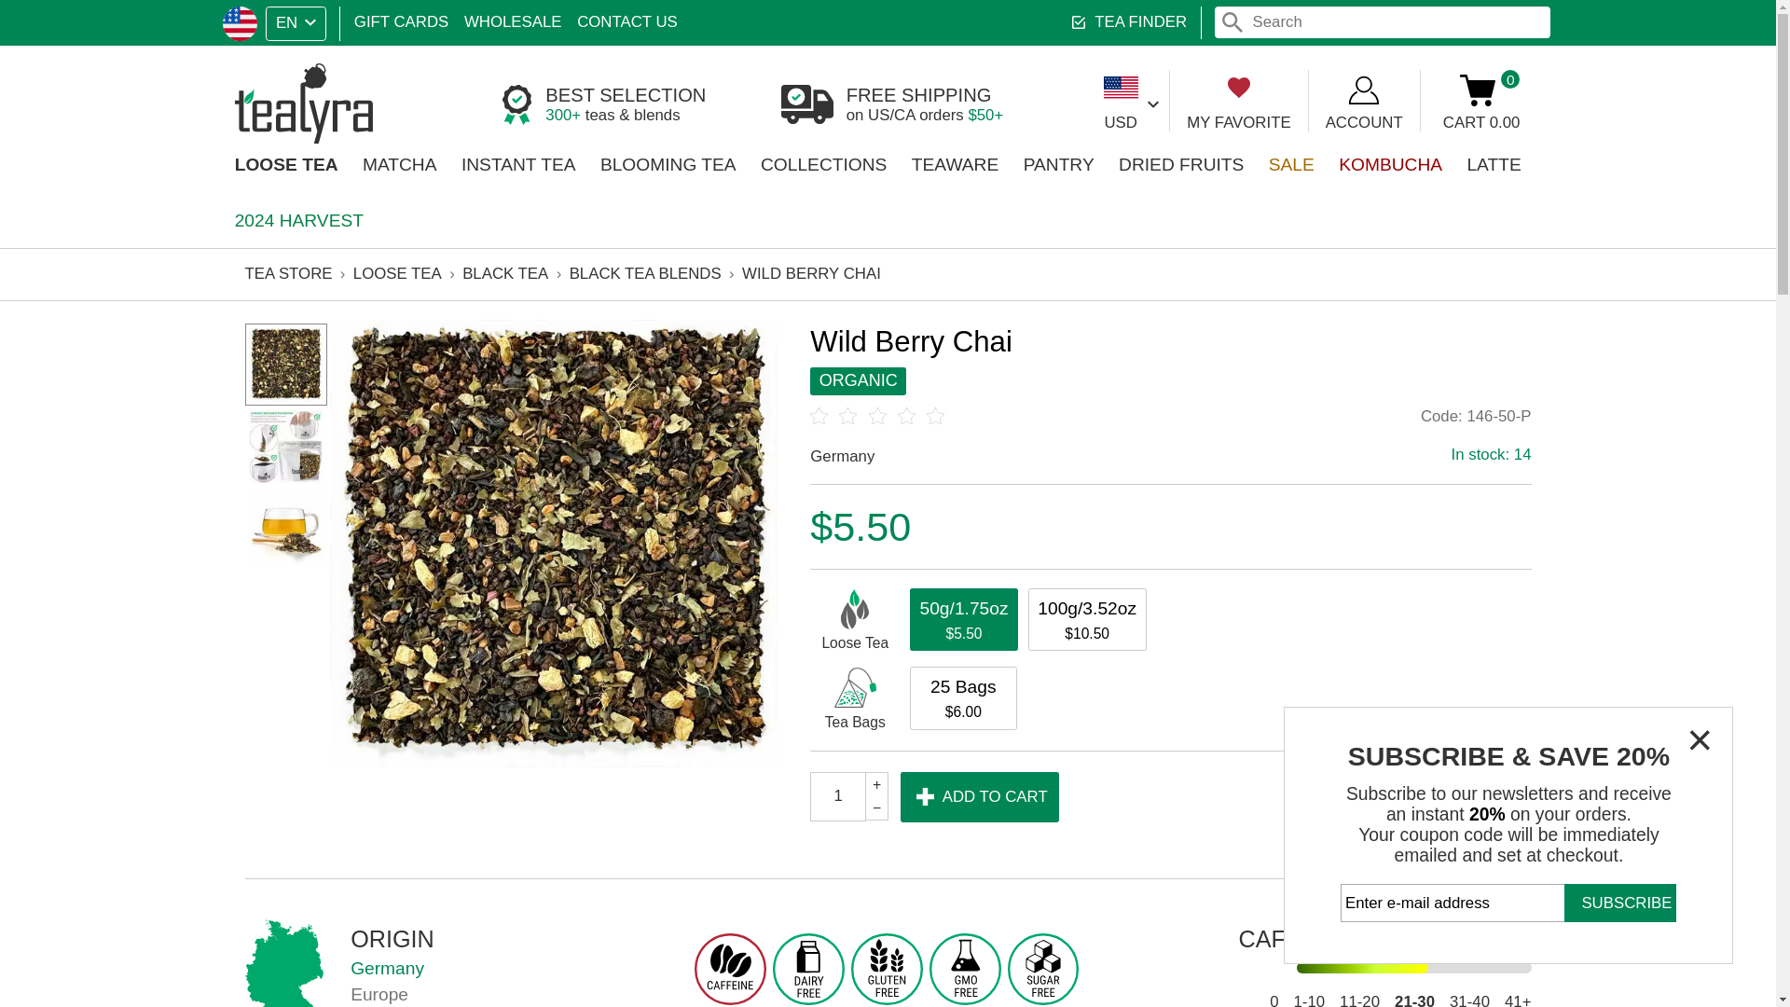  I want to click on WHOLESALE, so click(427, 19).